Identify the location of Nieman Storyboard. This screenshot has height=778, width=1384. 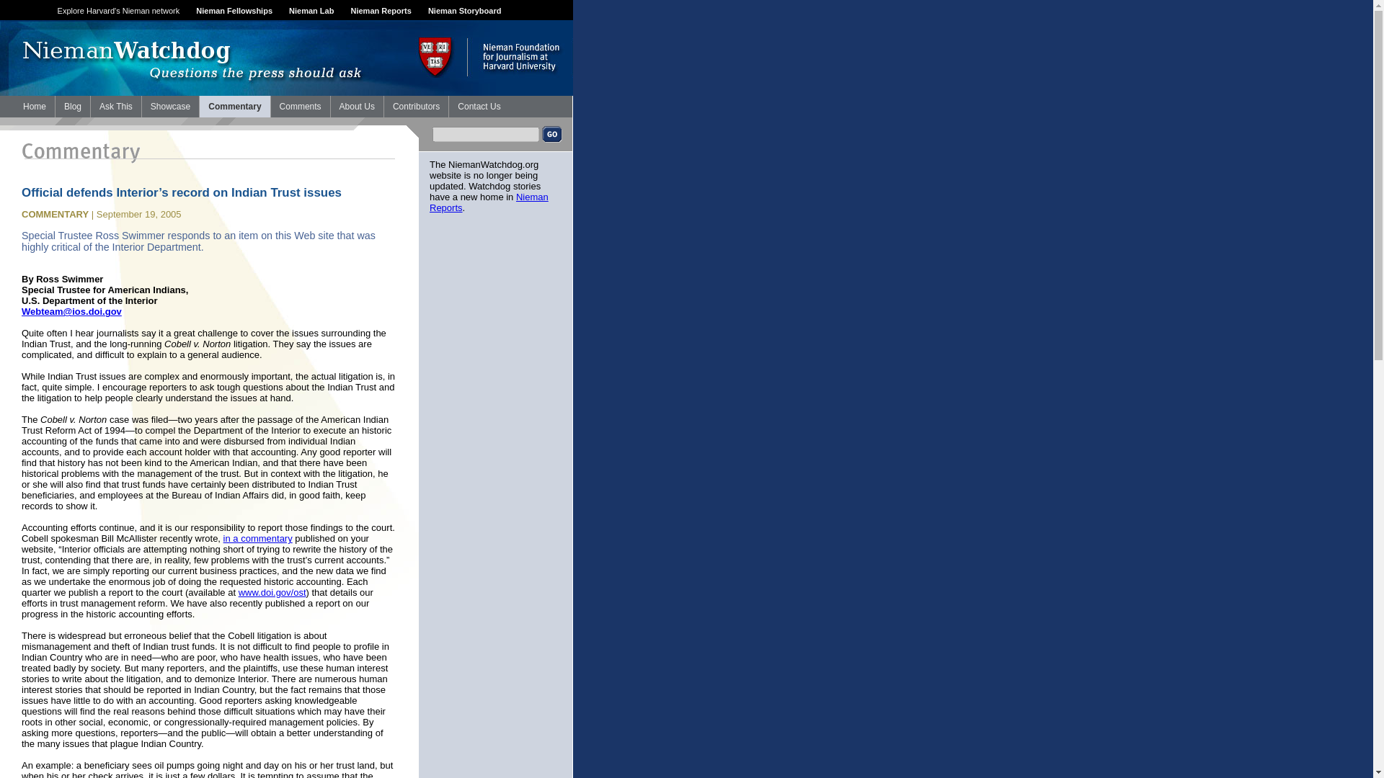
(464, 10).